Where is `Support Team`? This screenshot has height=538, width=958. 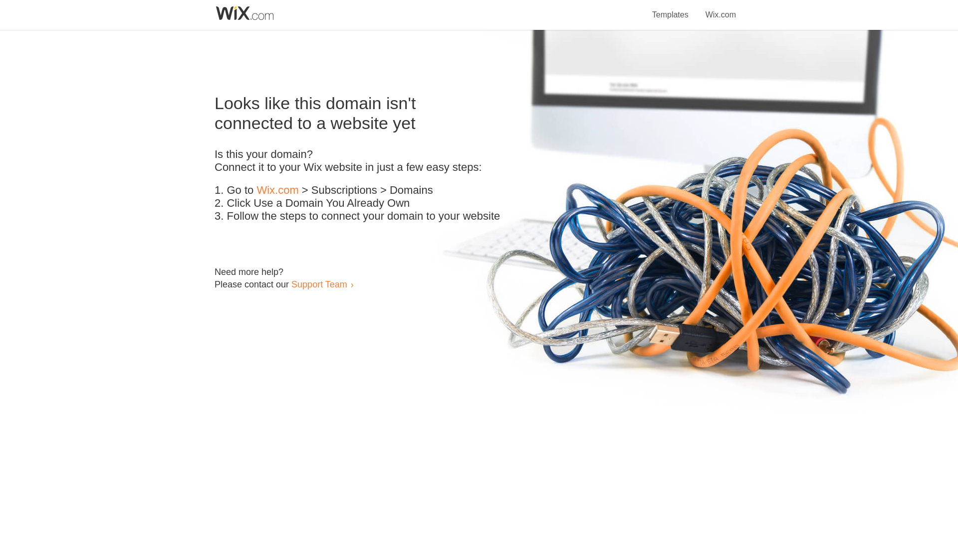
Support Team is located at coordinates (319, 284).